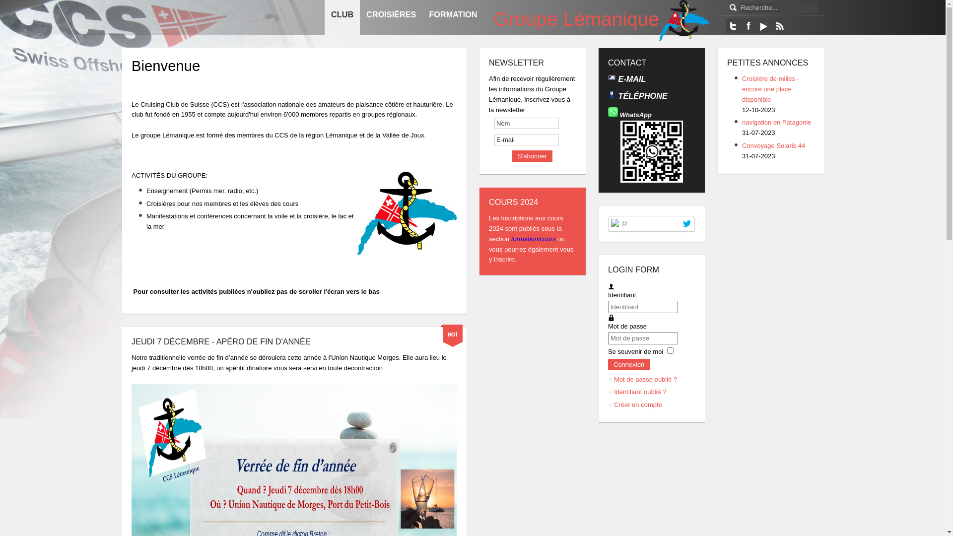 The width and height of the screenshot is (953, 536). I want to click on RSS, so click(779, 26).